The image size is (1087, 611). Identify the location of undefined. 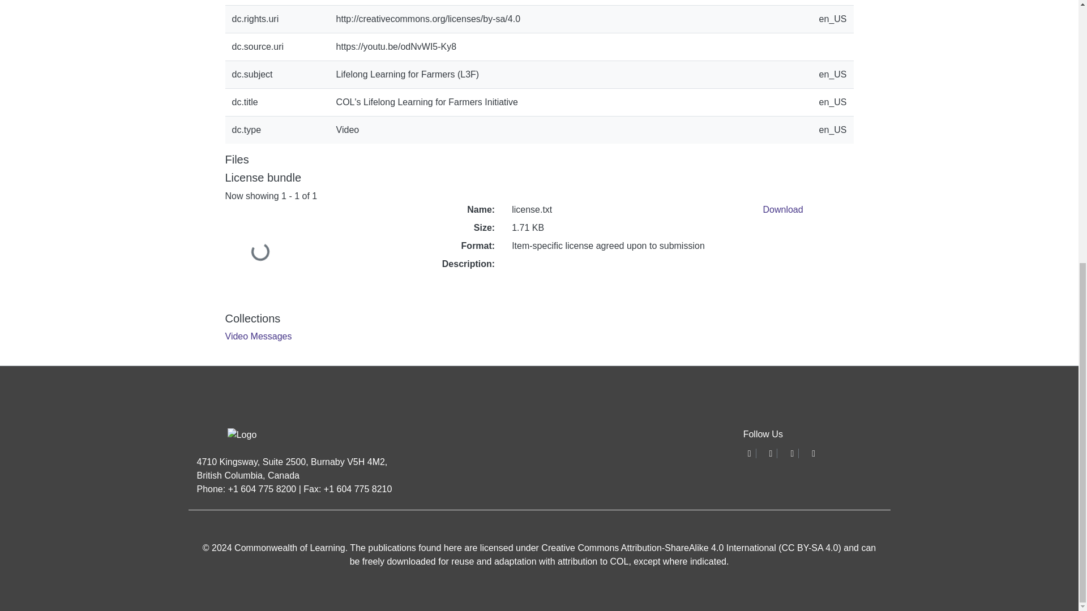
(791, 453).